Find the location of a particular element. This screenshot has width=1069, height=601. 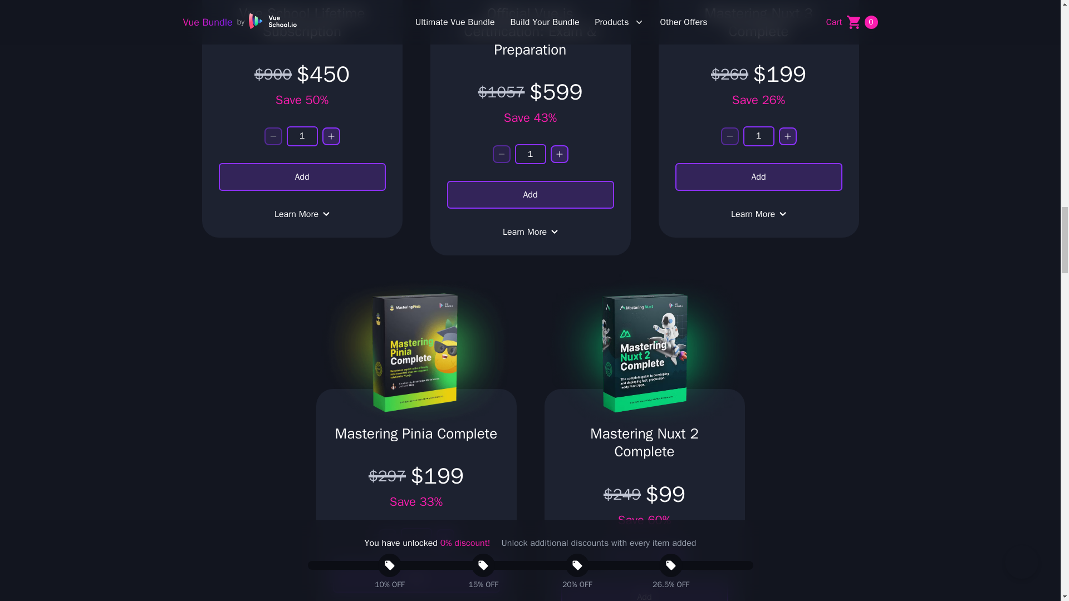

1 is located at coordinates (416, 538).